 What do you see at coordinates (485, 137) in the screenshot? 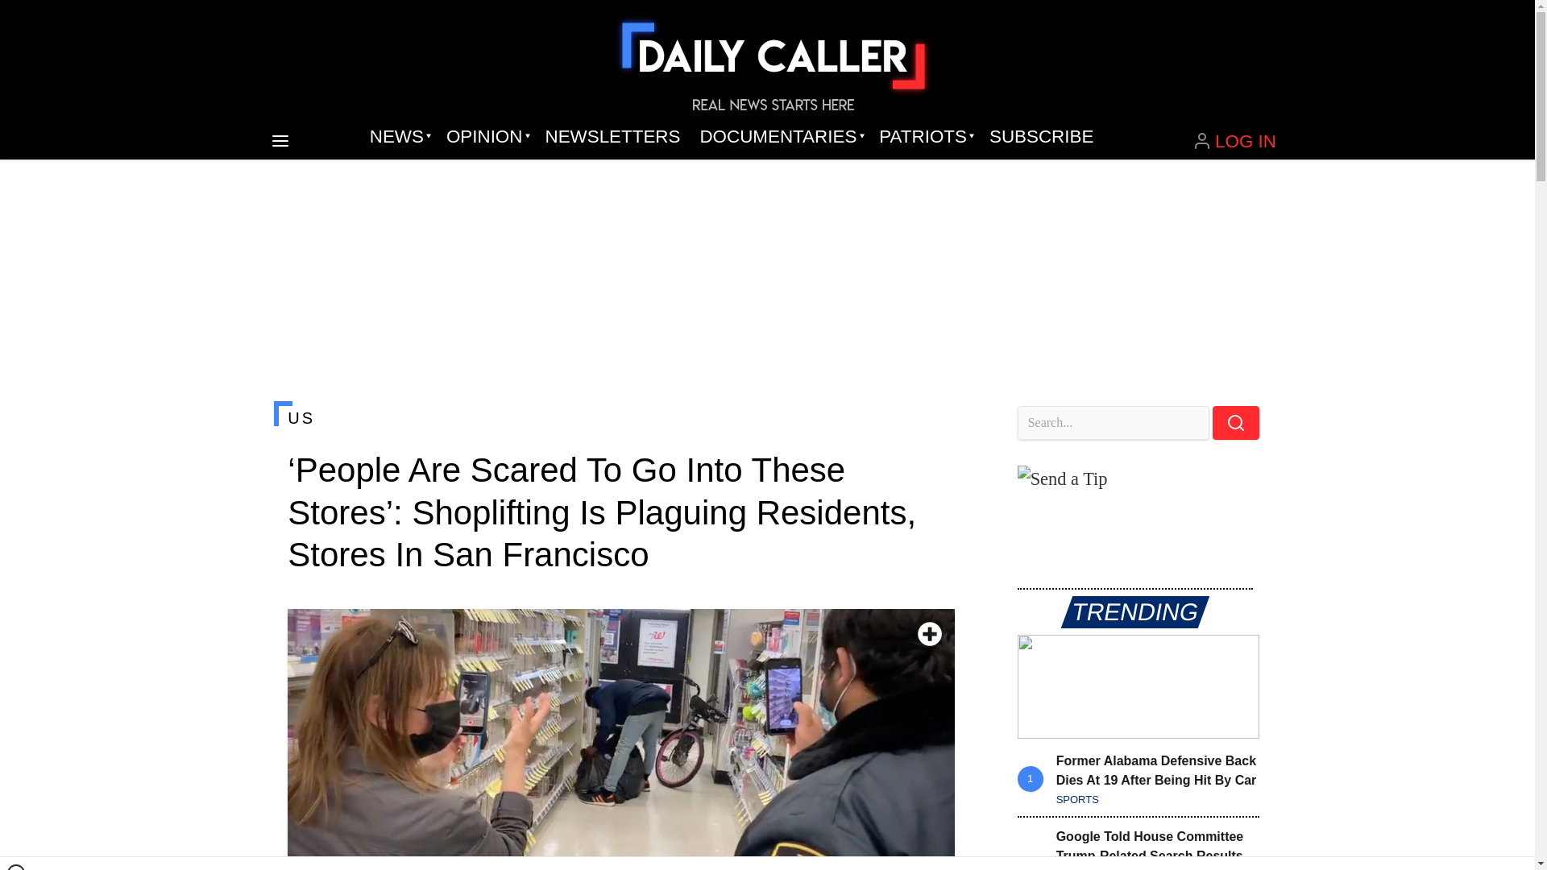
I see `OPINION` at bounding box center [485, 137].